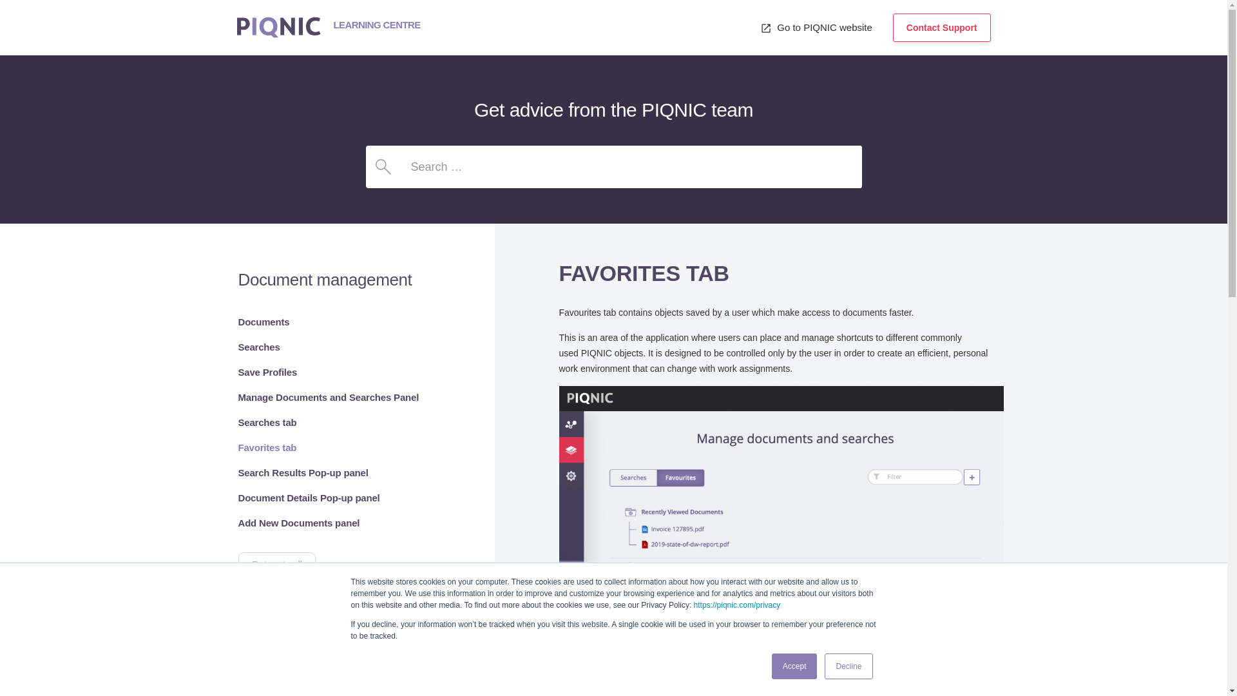  What do you see at coordinates (848, 666) in the screenshot?
I see `Decline` at bounding box center [848, 666].